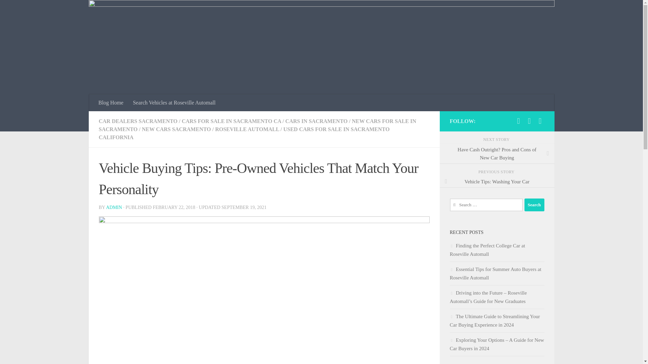 This screenshot has width=648, height=364. What do you see at coordinates (114, 208) in the screenshot?
I see `Posts by admin` at bounding box center [114, 208].